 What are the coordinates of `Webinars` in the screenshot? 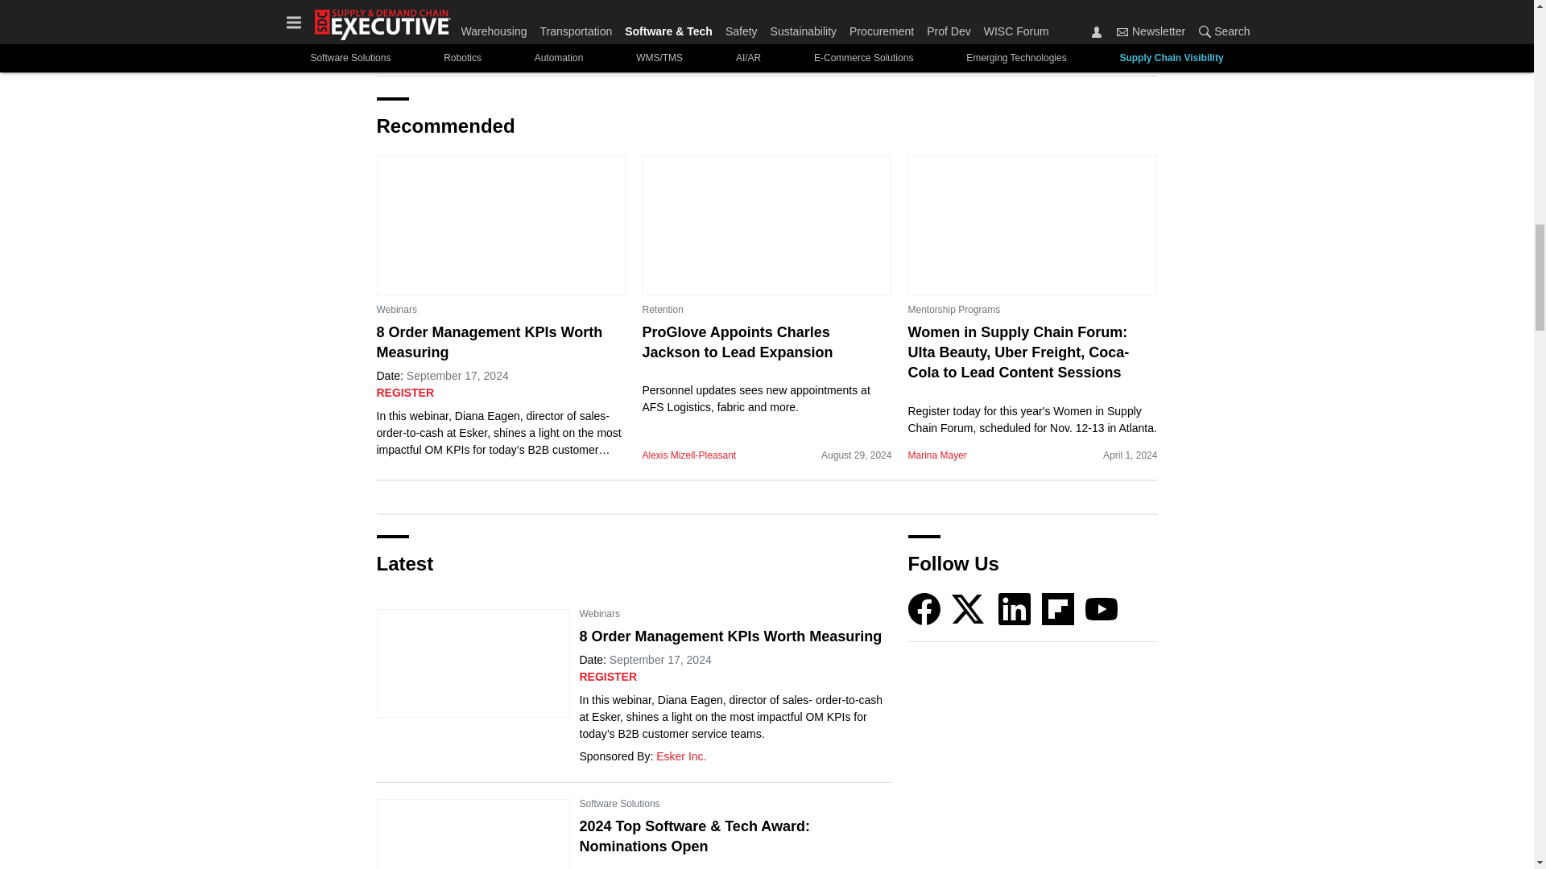 It's located at (397, 309).